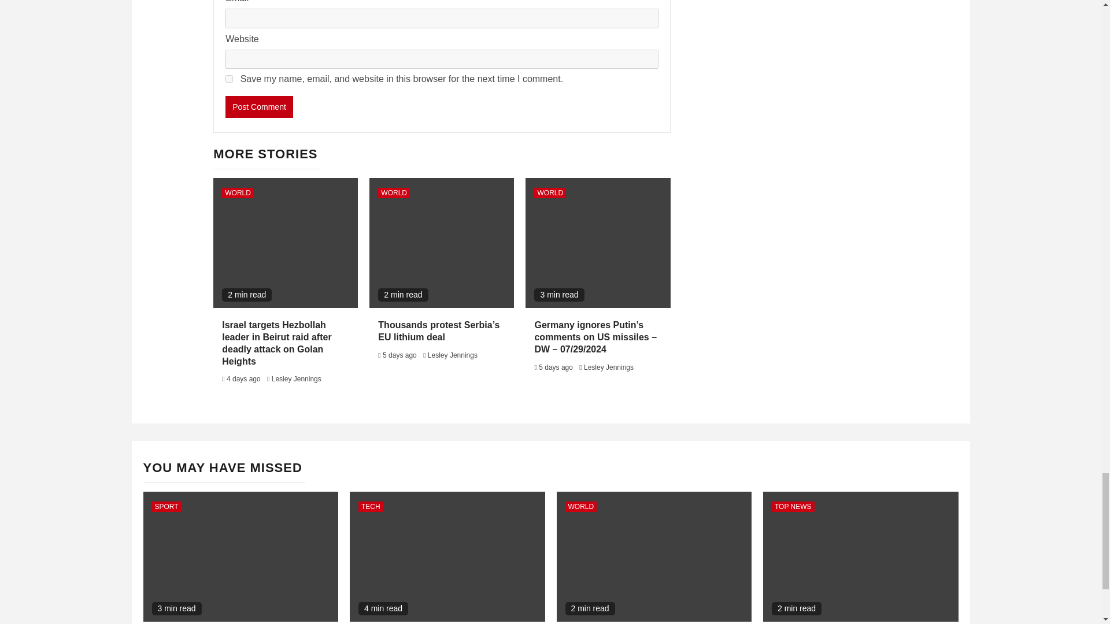 Image resolution: width=1110 pixels, height=624 pixels. What do you see at coordinates (297, 379) in the screenshot?
I see `Lesley Jennings` at bounding box center [297, 379].